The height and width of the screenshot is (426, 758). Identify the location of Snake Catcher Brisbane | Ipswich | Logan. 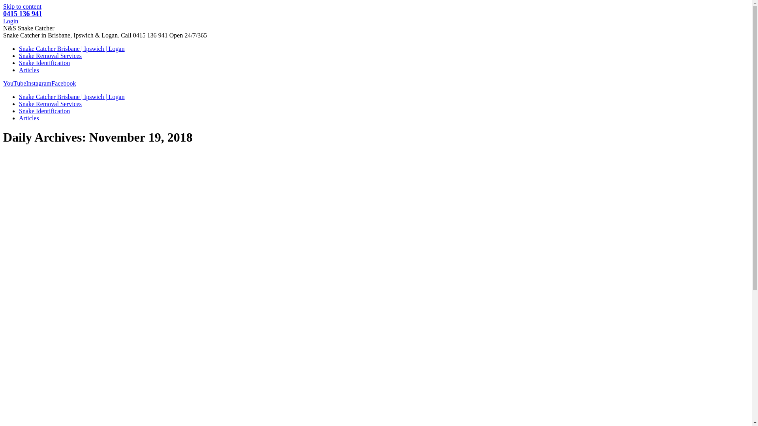
(72, 49).